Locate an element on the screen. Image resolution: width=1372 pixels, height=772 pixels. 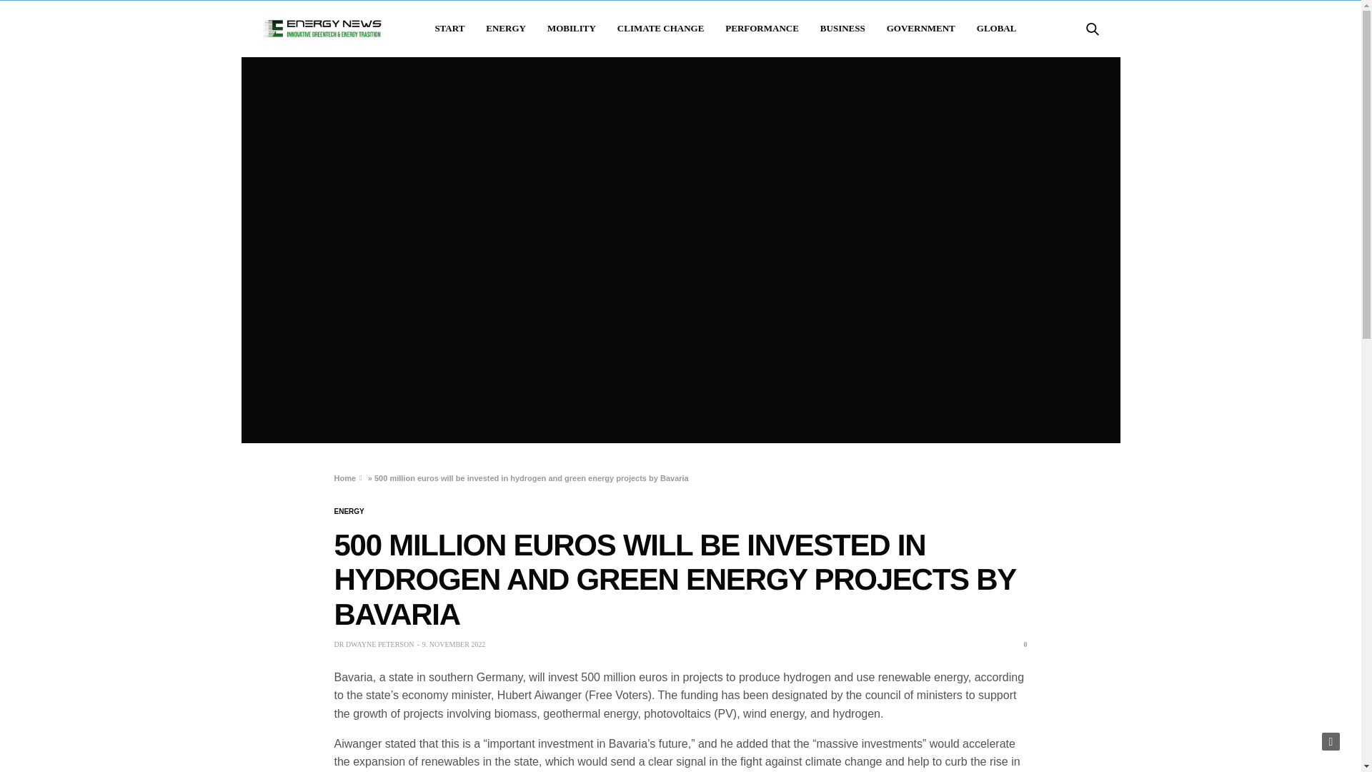
GOVERNMENT is located at coordinates (920, 29).